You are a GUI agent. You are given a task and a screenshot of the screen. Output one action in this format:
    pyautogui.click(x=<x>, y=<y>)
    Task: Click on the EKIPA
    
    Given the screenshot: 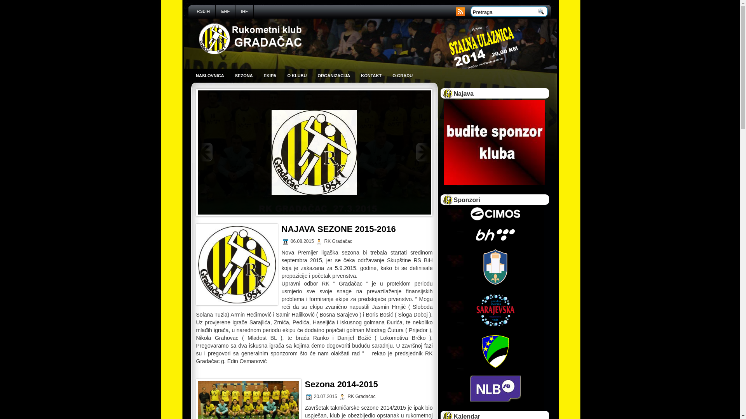 What is the action you would take?
    pyautogui.click(x=270, y=76)
    